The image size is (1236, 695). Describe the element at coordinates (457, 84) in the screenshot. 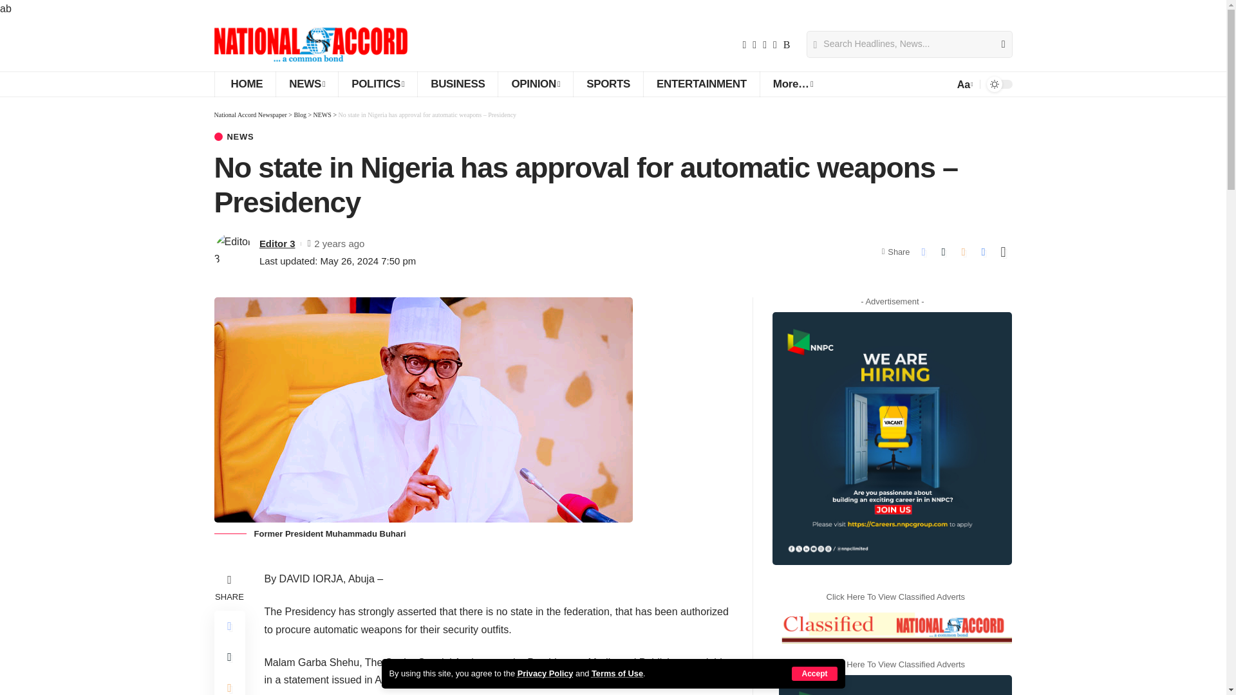

I see `BUSINESS` at that location.